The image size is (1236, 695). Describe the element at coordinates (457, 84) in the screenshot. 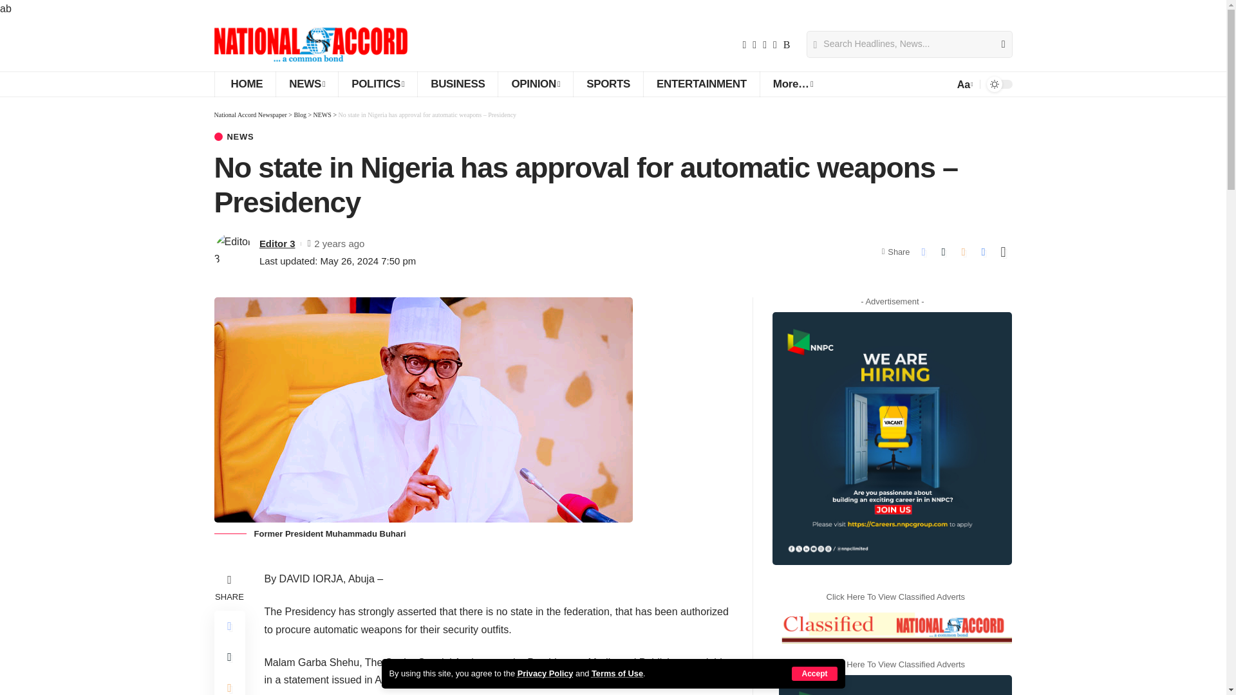

I see `BUSINESS` at that location.